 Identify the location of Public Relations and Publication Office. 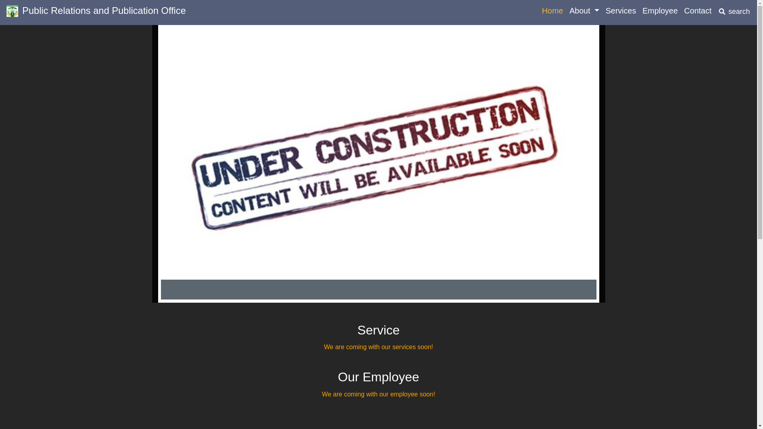
(96, 13).